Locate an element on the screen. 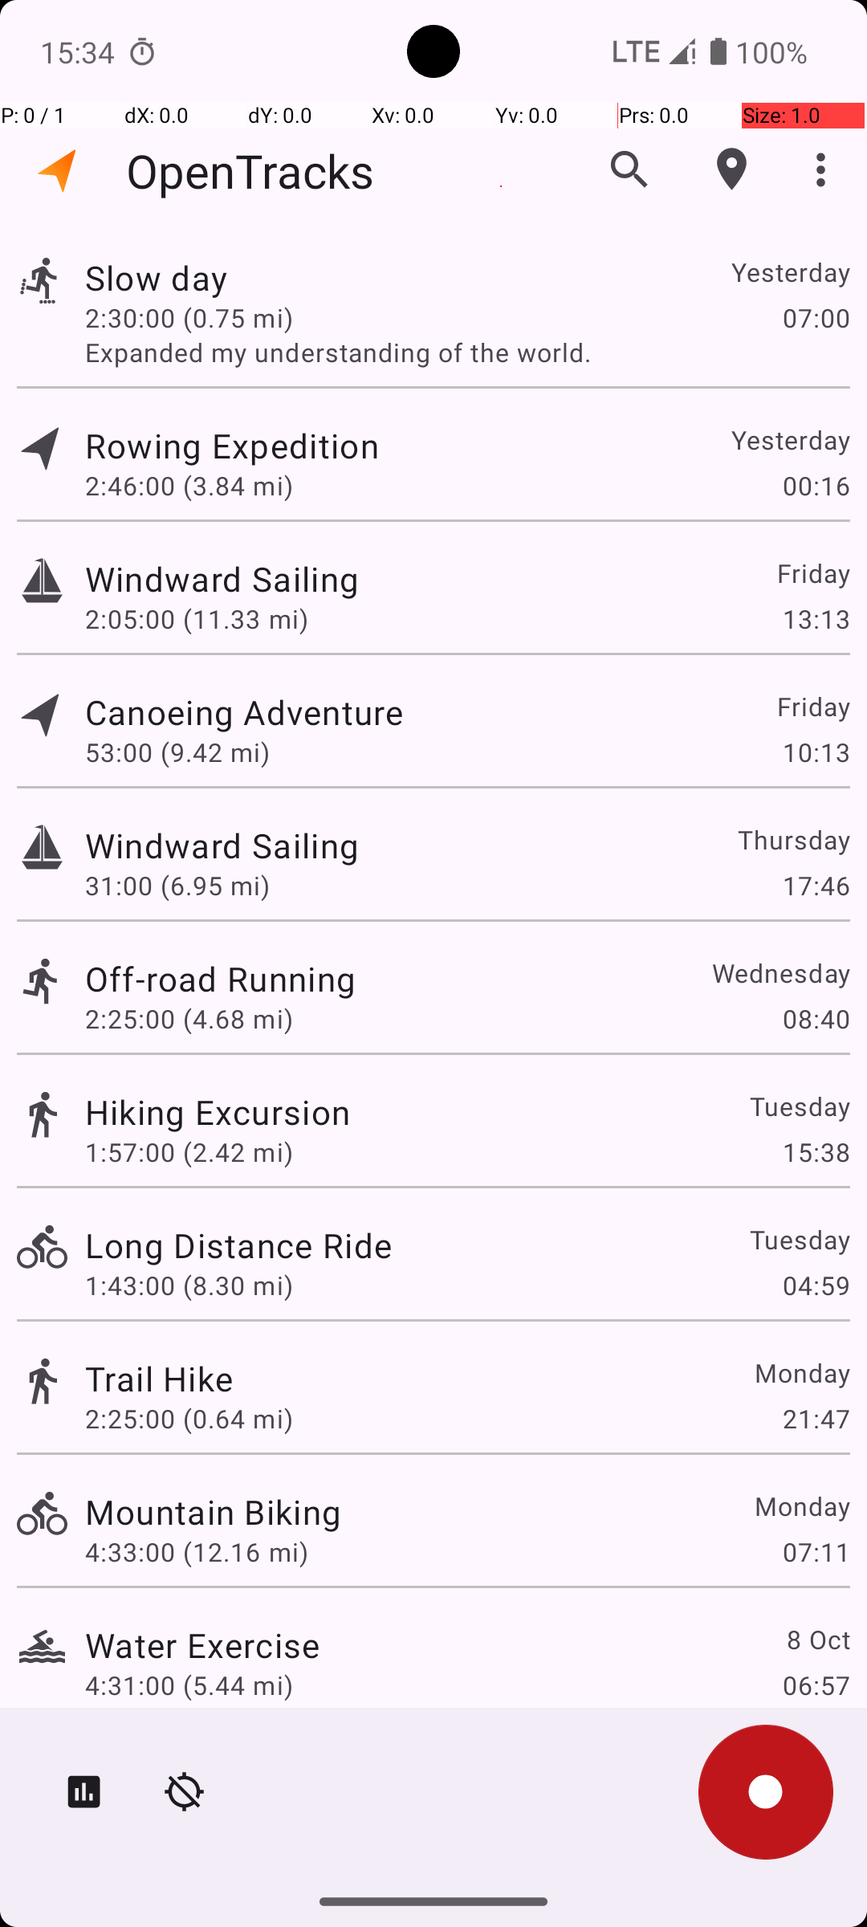  2:46:00 (3.84 mi) is located at coordinates (189, 485).